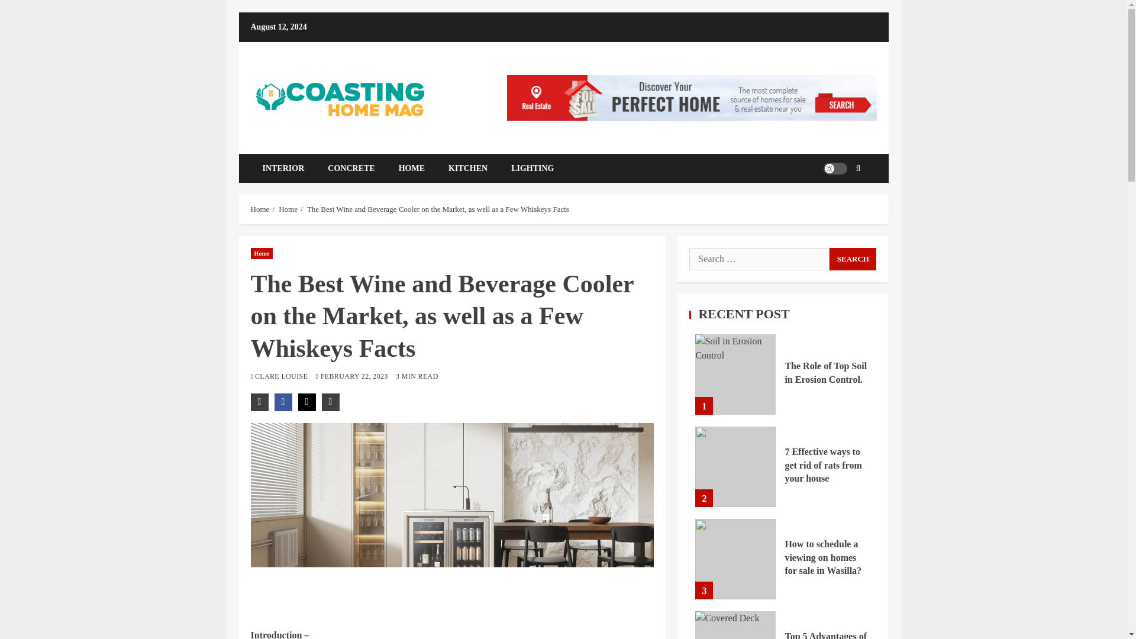  I want to click on Search, so click(852, 259).